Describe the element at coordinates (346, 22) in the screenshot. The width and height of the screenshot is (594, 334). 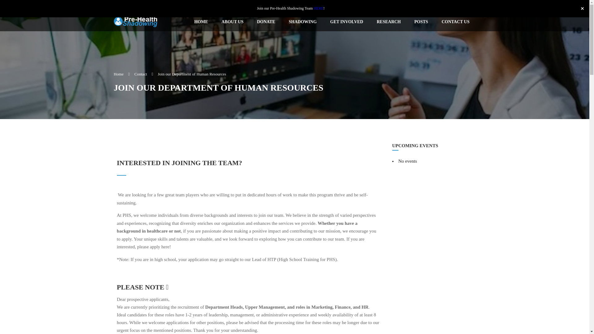
I see `GET INVOLVED` at that location.